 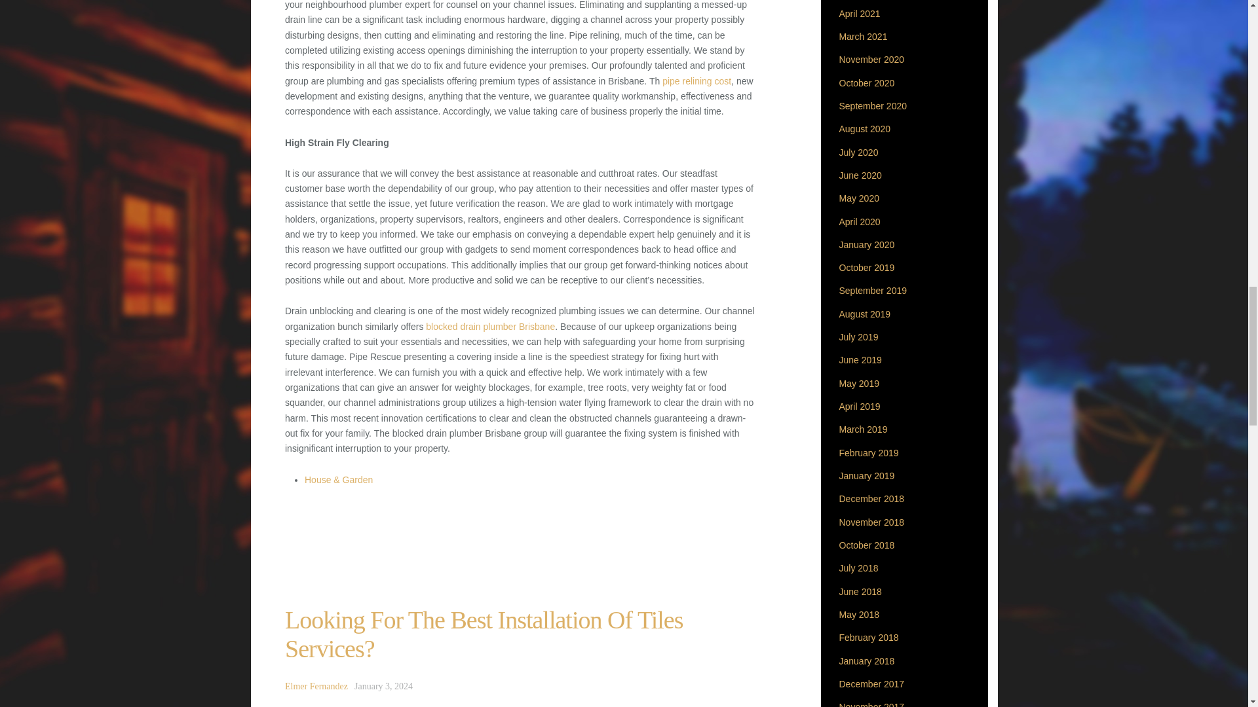 I want to click on blocked drain plumber Brisbane, so click(x=490, y=326).